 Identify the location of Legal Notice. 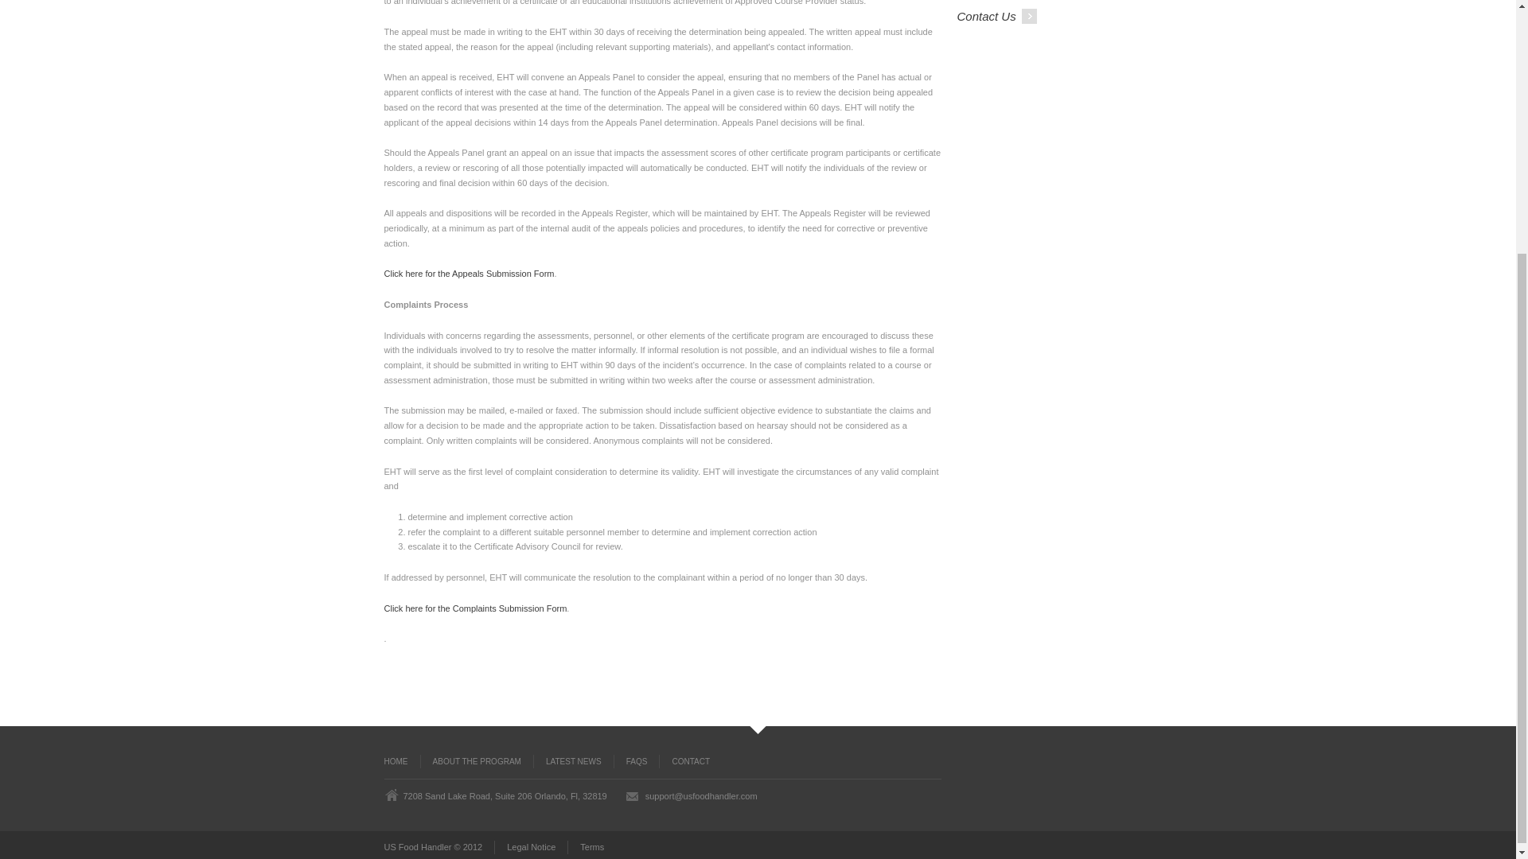
(530, 847).